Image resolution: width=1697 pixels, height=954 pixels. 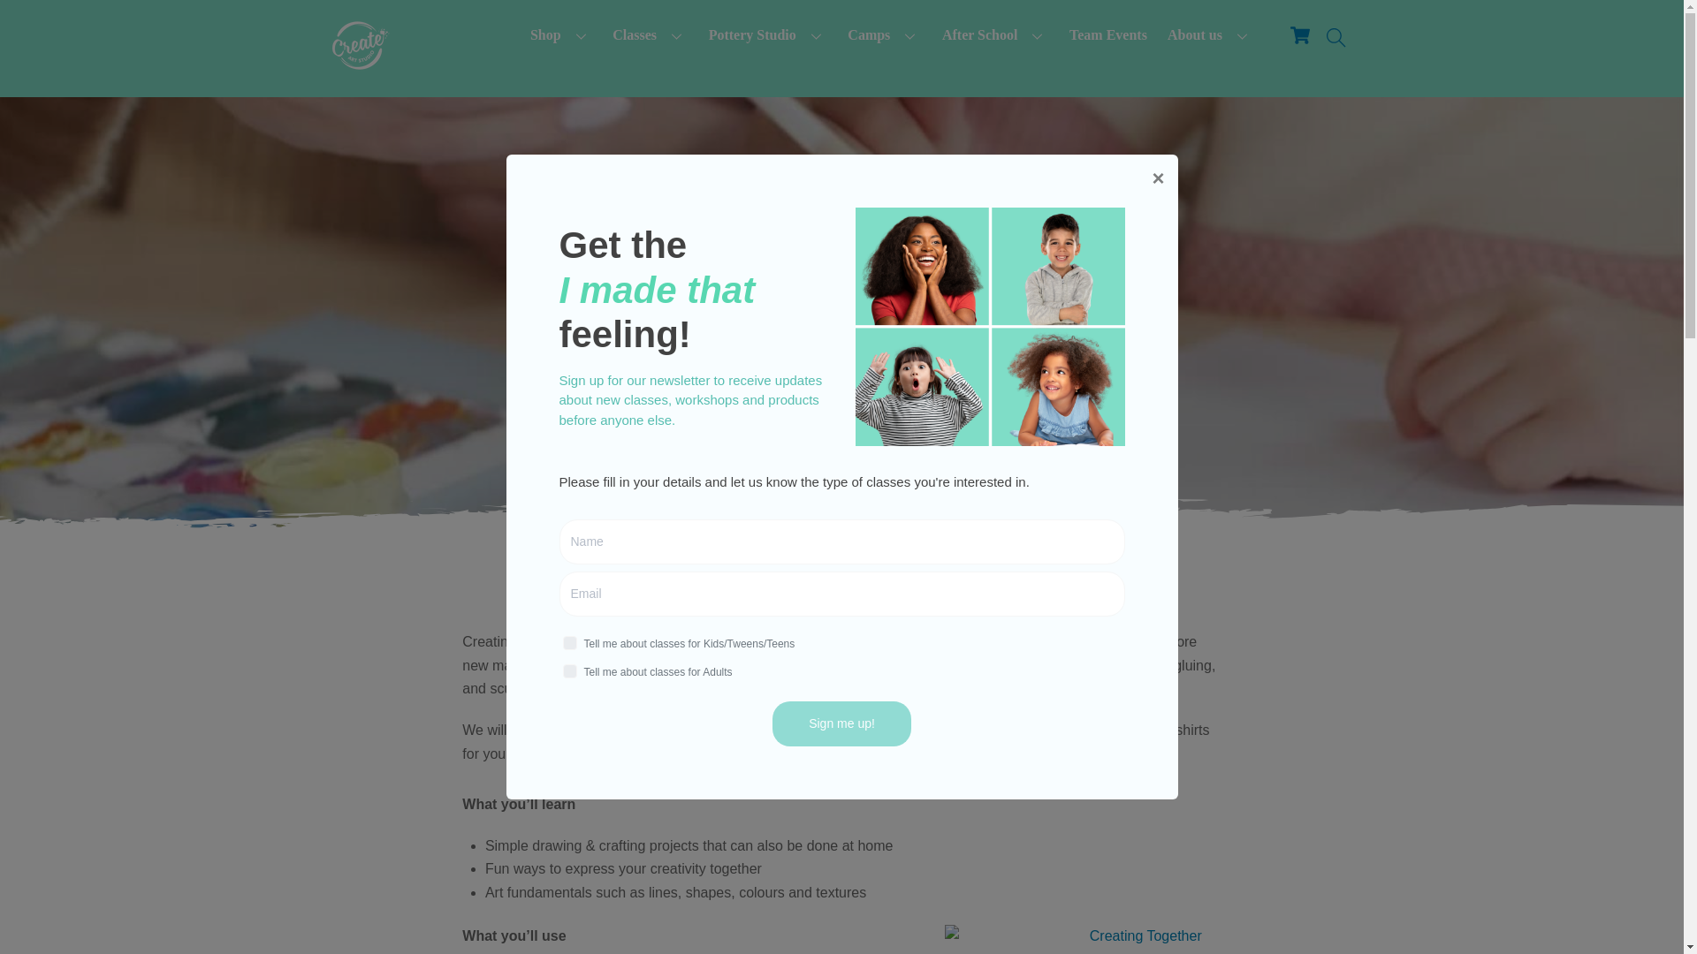 I want to click on Pottery Studio, so click(x=767, y=35).